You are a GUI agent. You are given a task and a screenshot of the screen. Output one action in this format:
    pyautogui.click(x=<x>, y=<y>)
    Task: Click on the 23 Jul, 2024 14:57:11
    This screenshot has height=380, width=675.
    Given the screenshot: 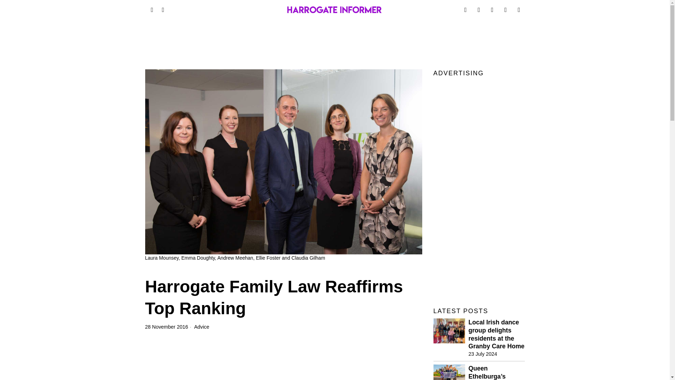 What is the action you would take?
    pyautogui.click(x=482, y=354)
    